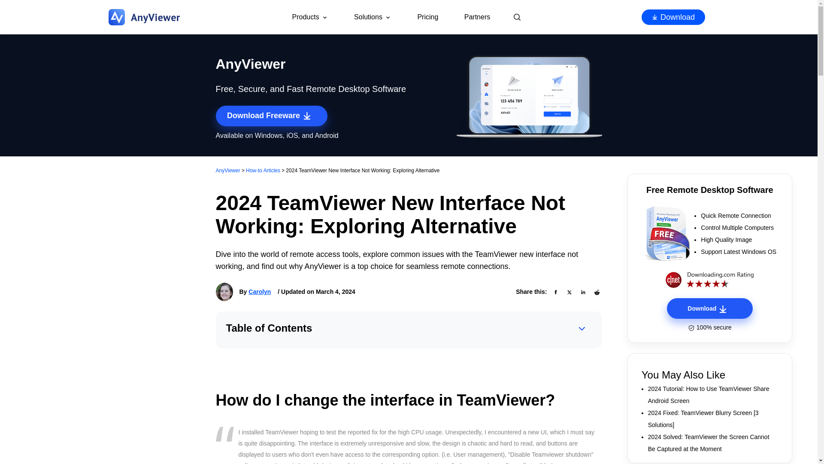 The height and width of the screenshot is (464, 824). What do you see at coordinates (517, 17) in the screenshot?
I see `Search` at bounding box center [517, 17].